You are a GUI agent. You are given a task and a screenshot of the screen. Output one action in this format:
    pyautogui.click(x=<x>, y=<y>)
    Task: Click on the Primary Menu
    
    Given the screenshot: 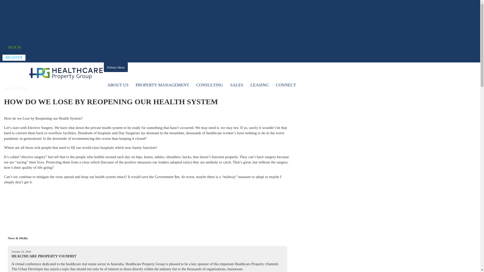 What is the action you would take?
    pyautogui.click(x=116, y=67)
    